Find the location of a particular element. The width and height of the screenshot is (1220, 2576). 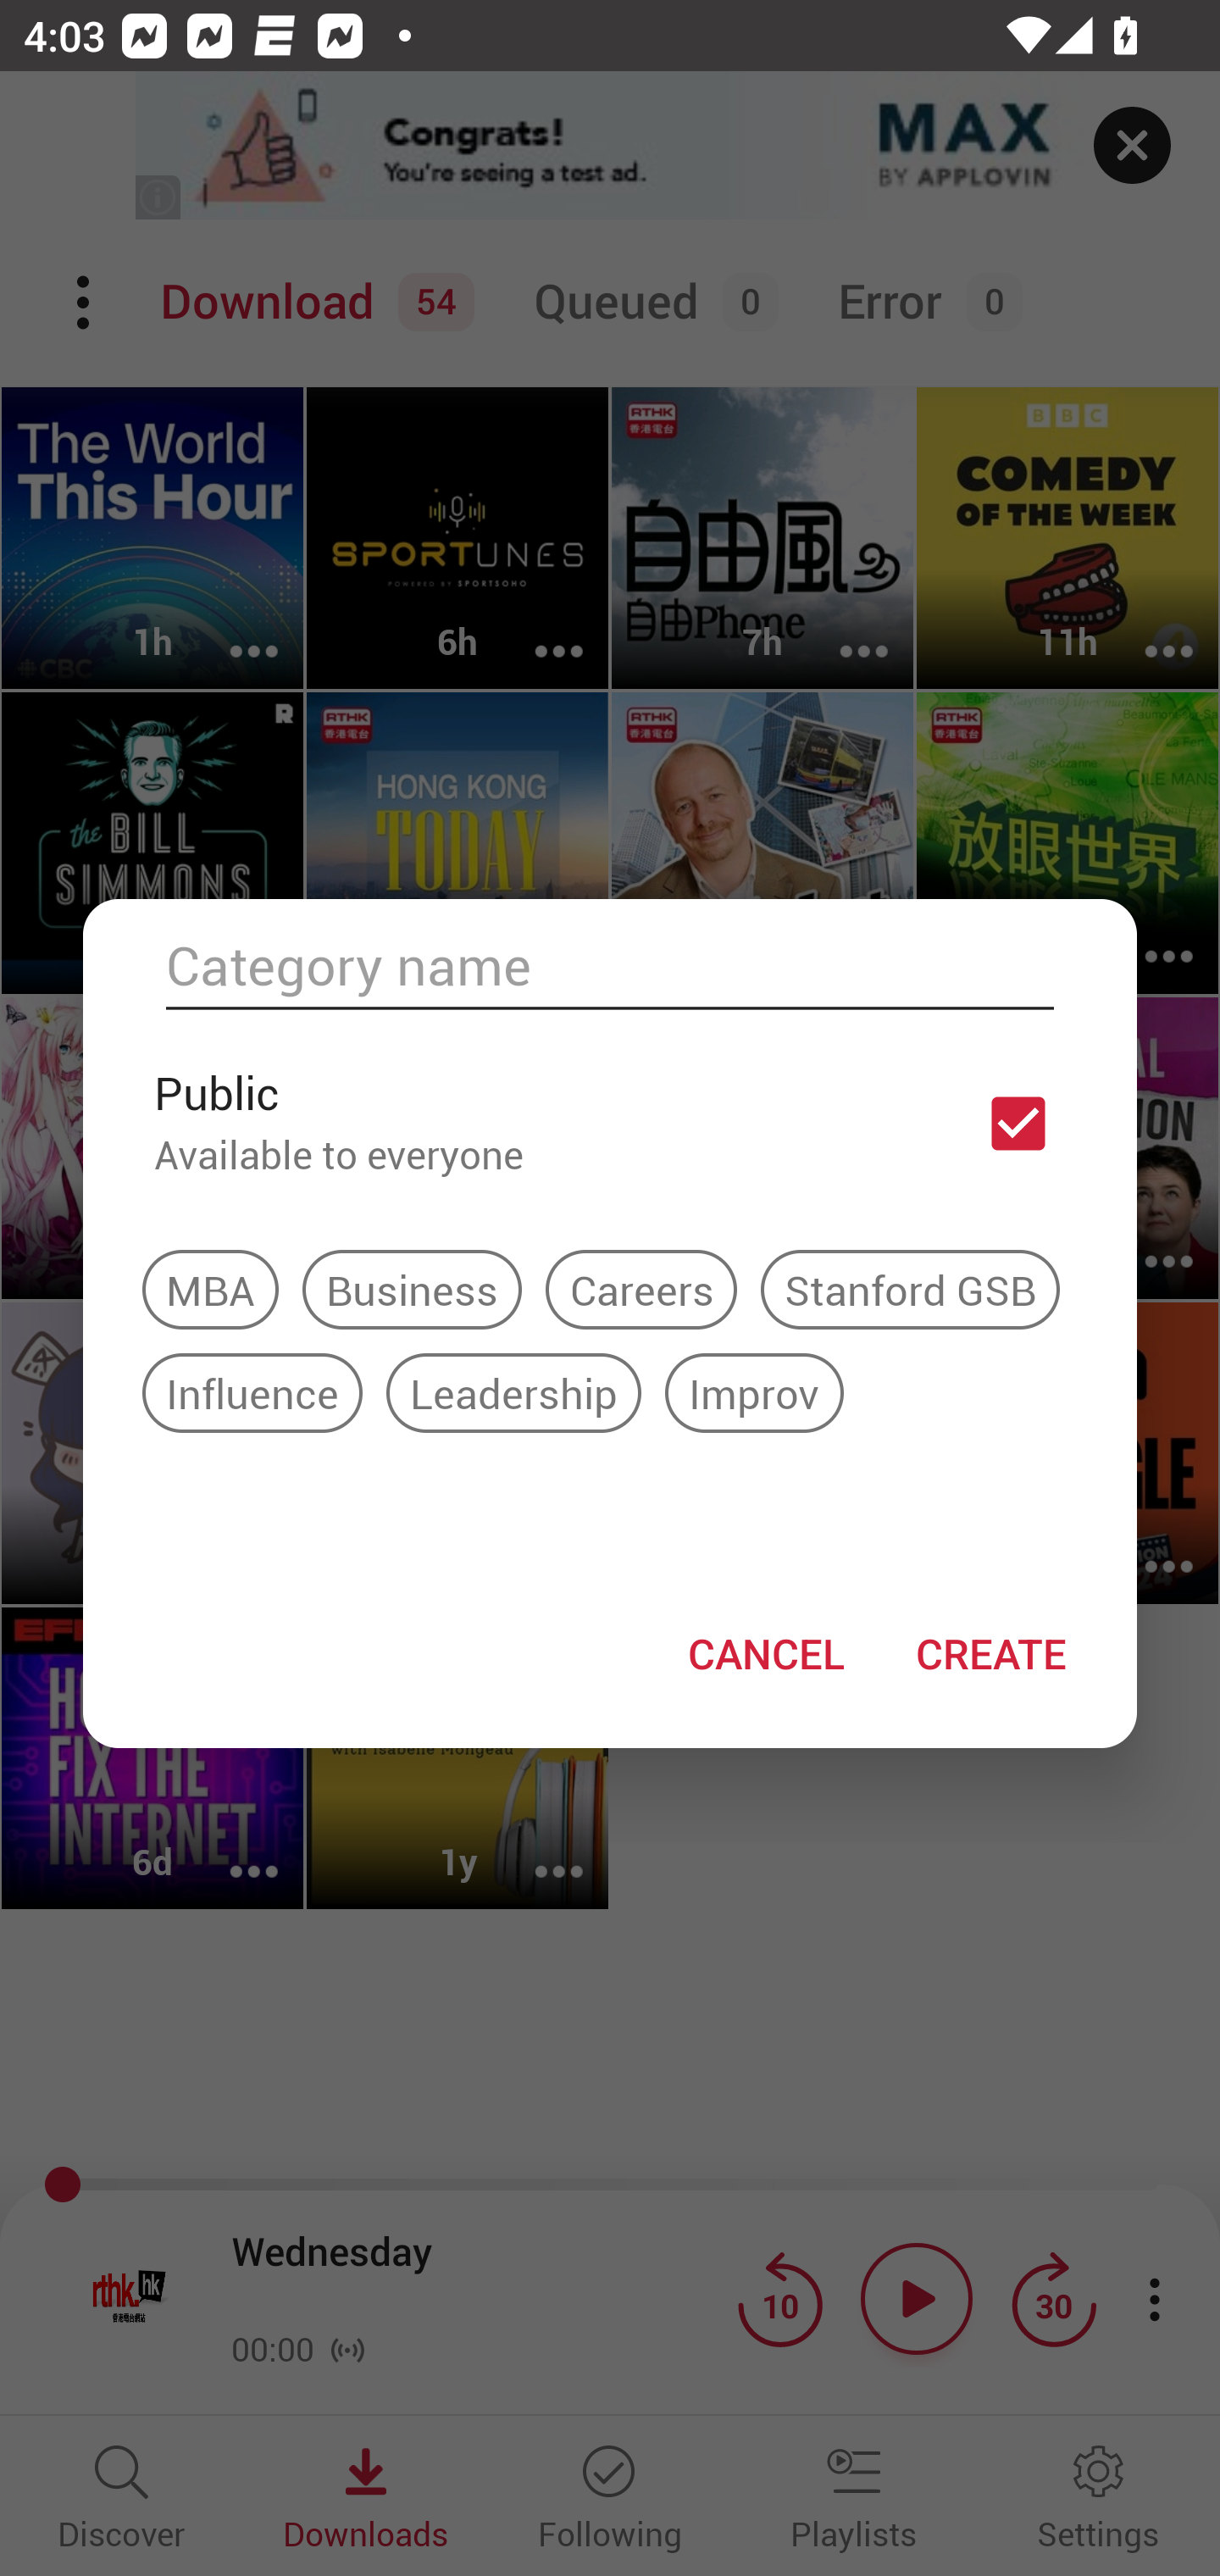

MBA is located at coordinates (210, 1289).